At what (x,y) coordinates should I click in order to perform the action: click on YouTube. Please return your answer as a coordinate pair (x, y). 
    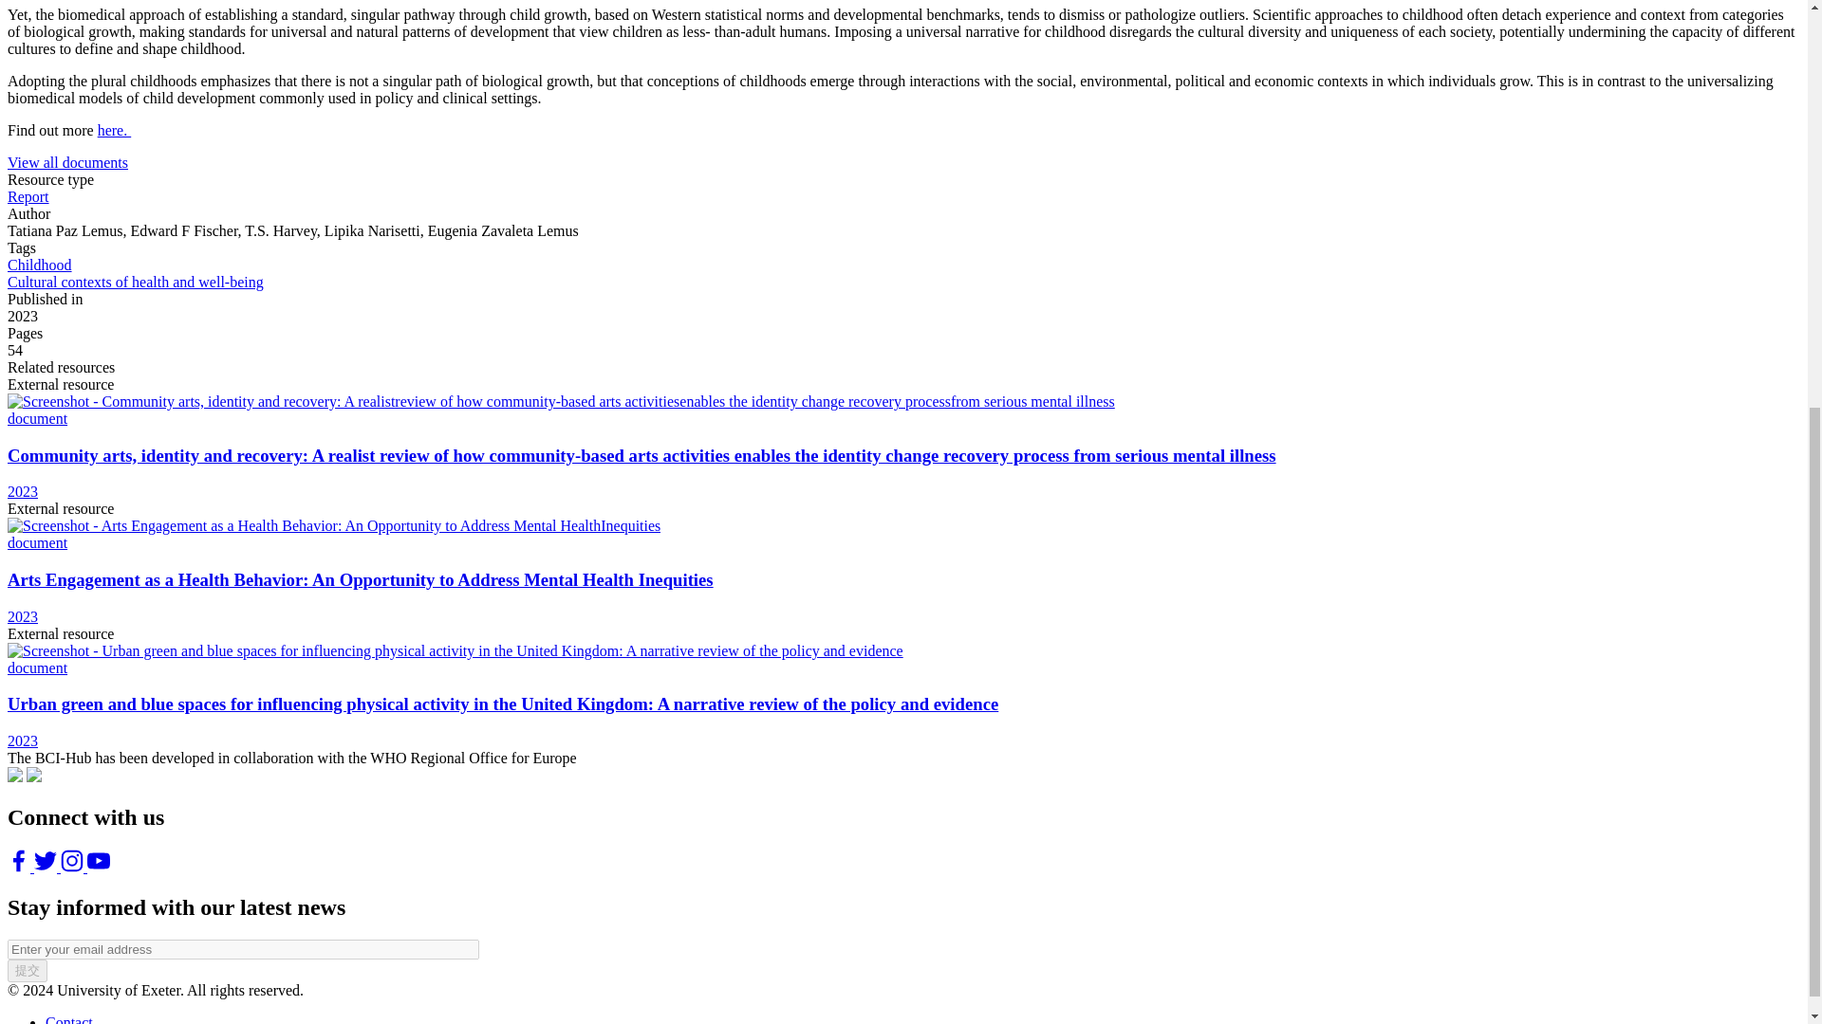
    Looking at the image, I should click on (99, 867).